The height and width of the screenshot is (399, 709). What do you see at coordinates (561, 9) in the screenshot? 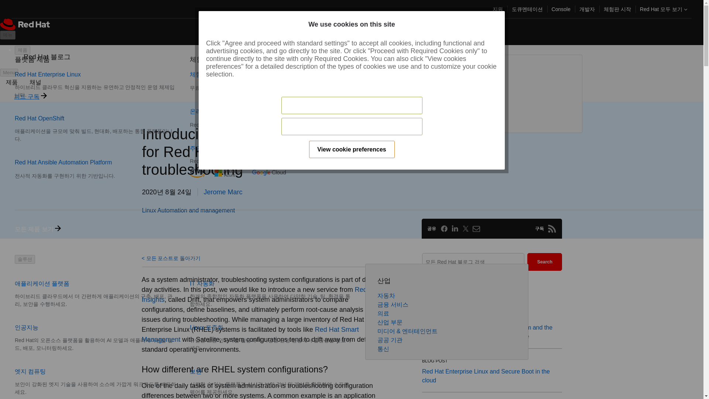
I see `Console` at bounding box center [561, 9].